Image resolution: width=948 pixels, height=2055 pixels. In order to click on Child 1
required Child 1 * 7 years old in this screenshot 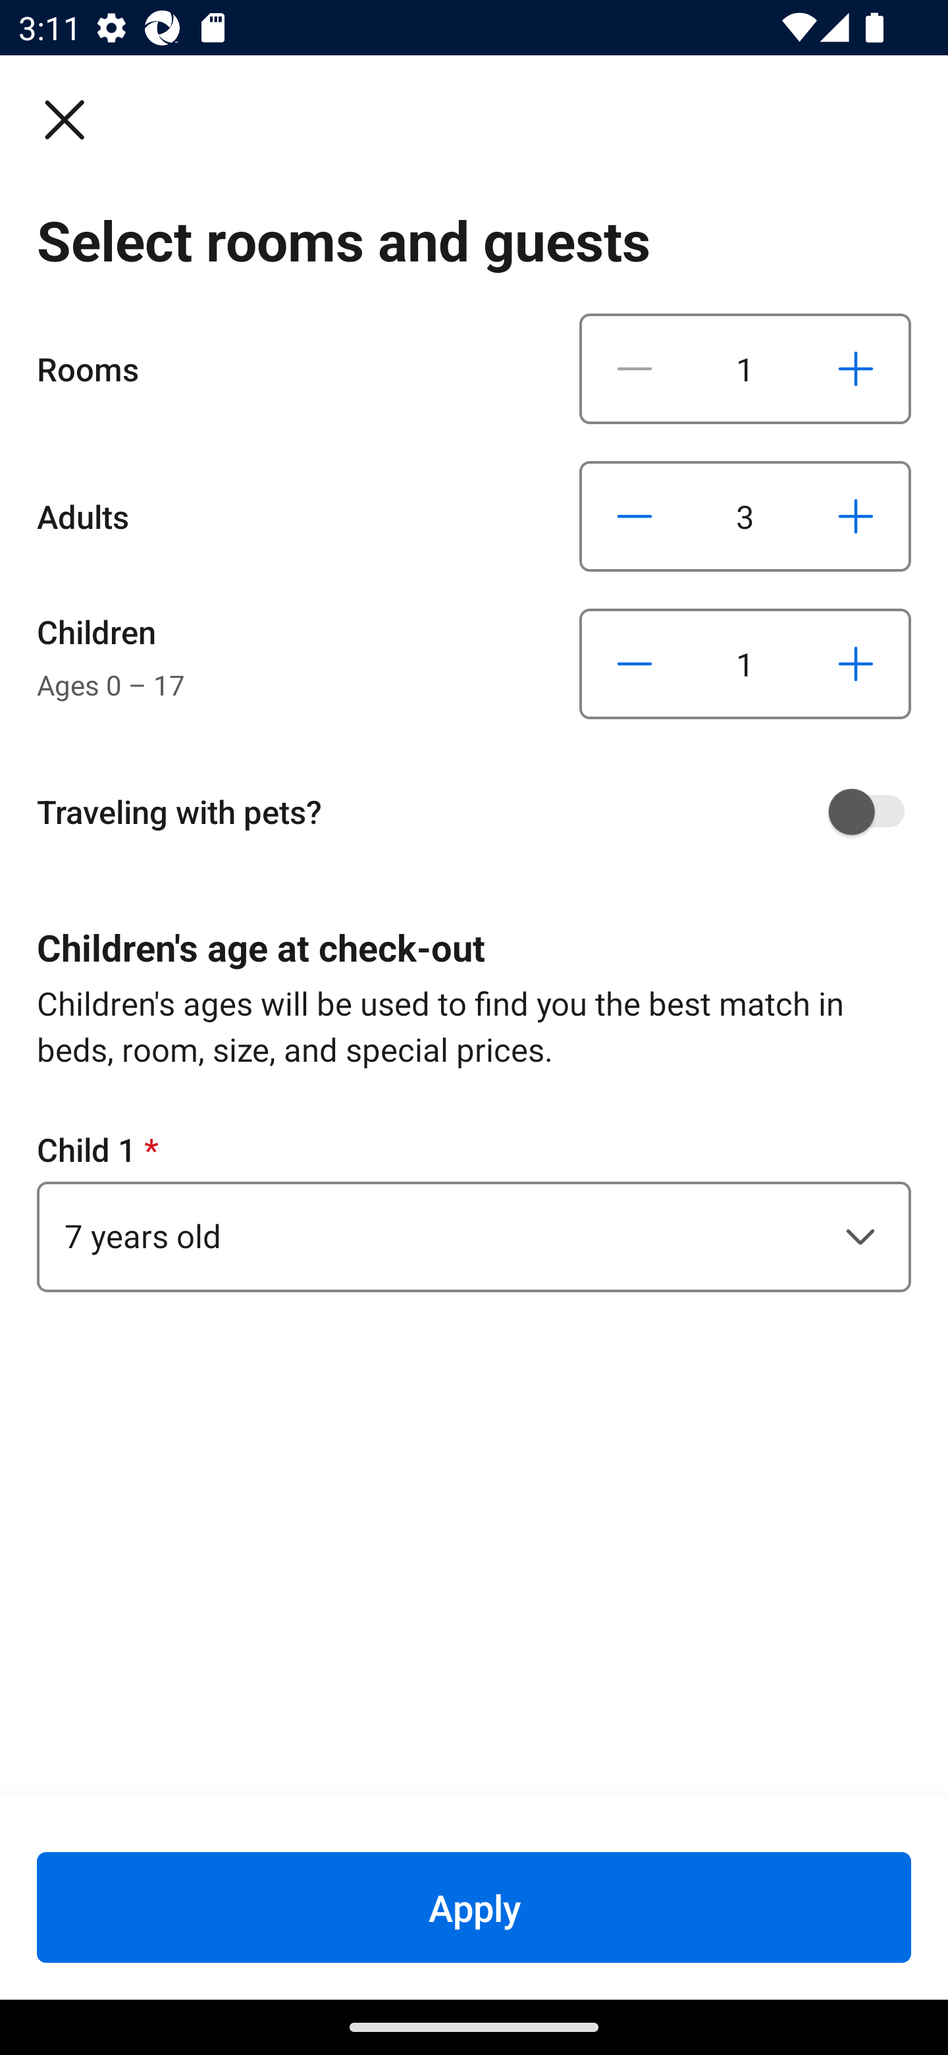, I will do `click(474, 1209)`.